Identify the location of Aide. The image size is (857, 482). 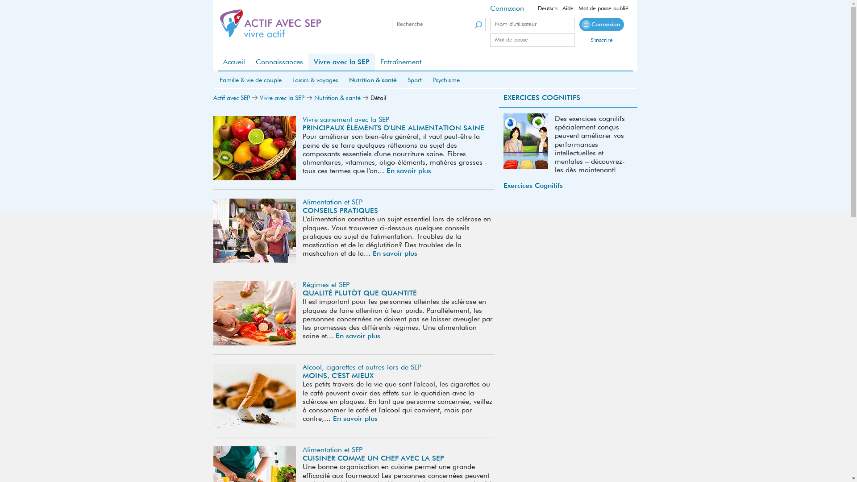
(568, 9).